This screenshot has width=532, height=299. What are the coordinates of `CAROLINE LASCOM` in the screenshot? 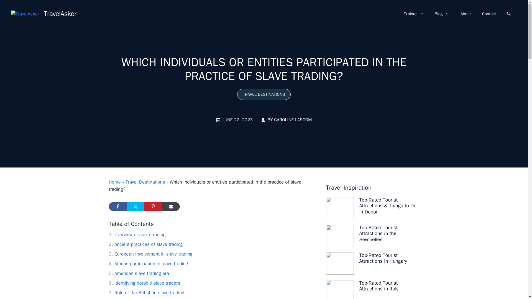 It's located at (293, 120).